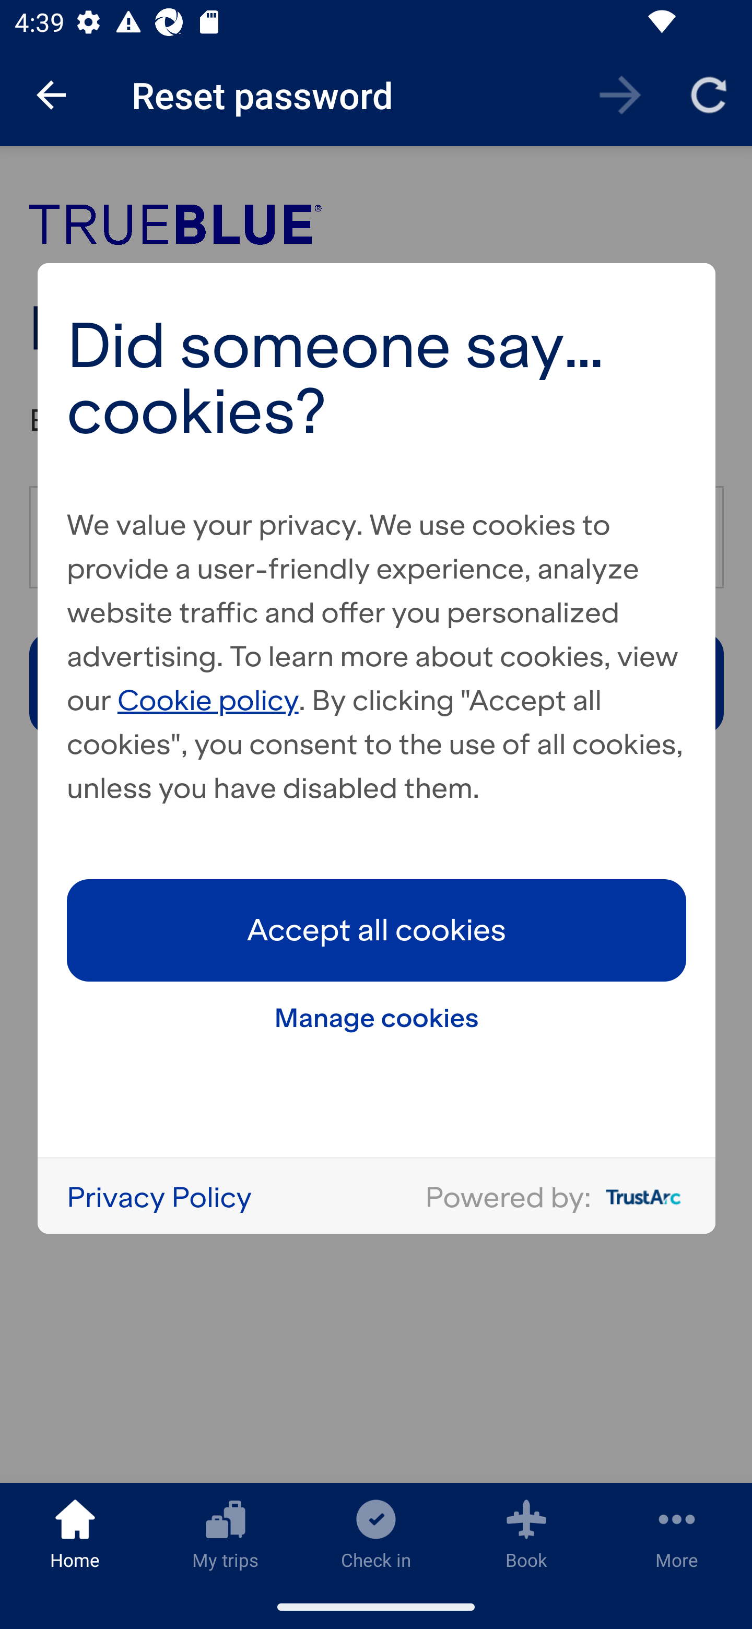 The width and height of the screenshot is (752, 1629). I want to click on Reload, so click(708, 94).